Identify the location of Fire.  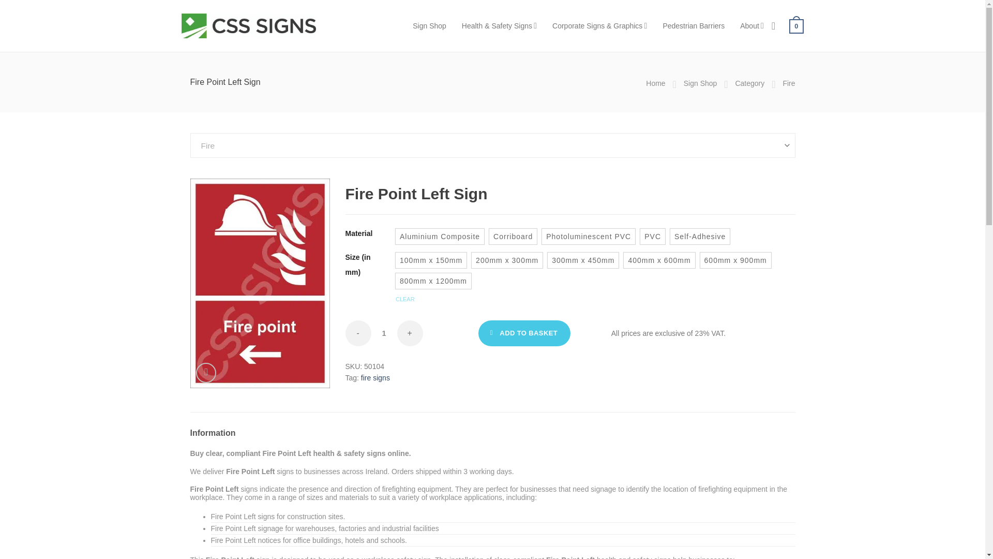
(788, 83).